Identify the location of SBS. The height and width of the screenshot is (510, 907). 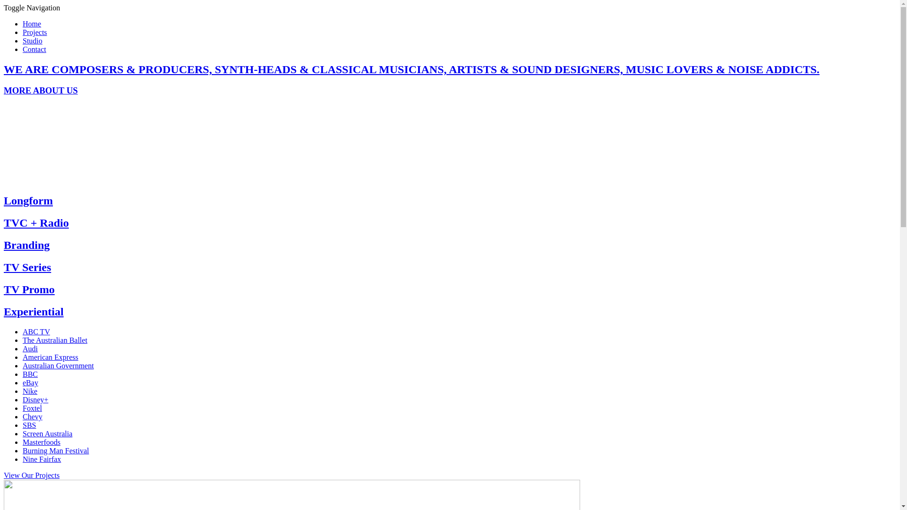
(29, 425).